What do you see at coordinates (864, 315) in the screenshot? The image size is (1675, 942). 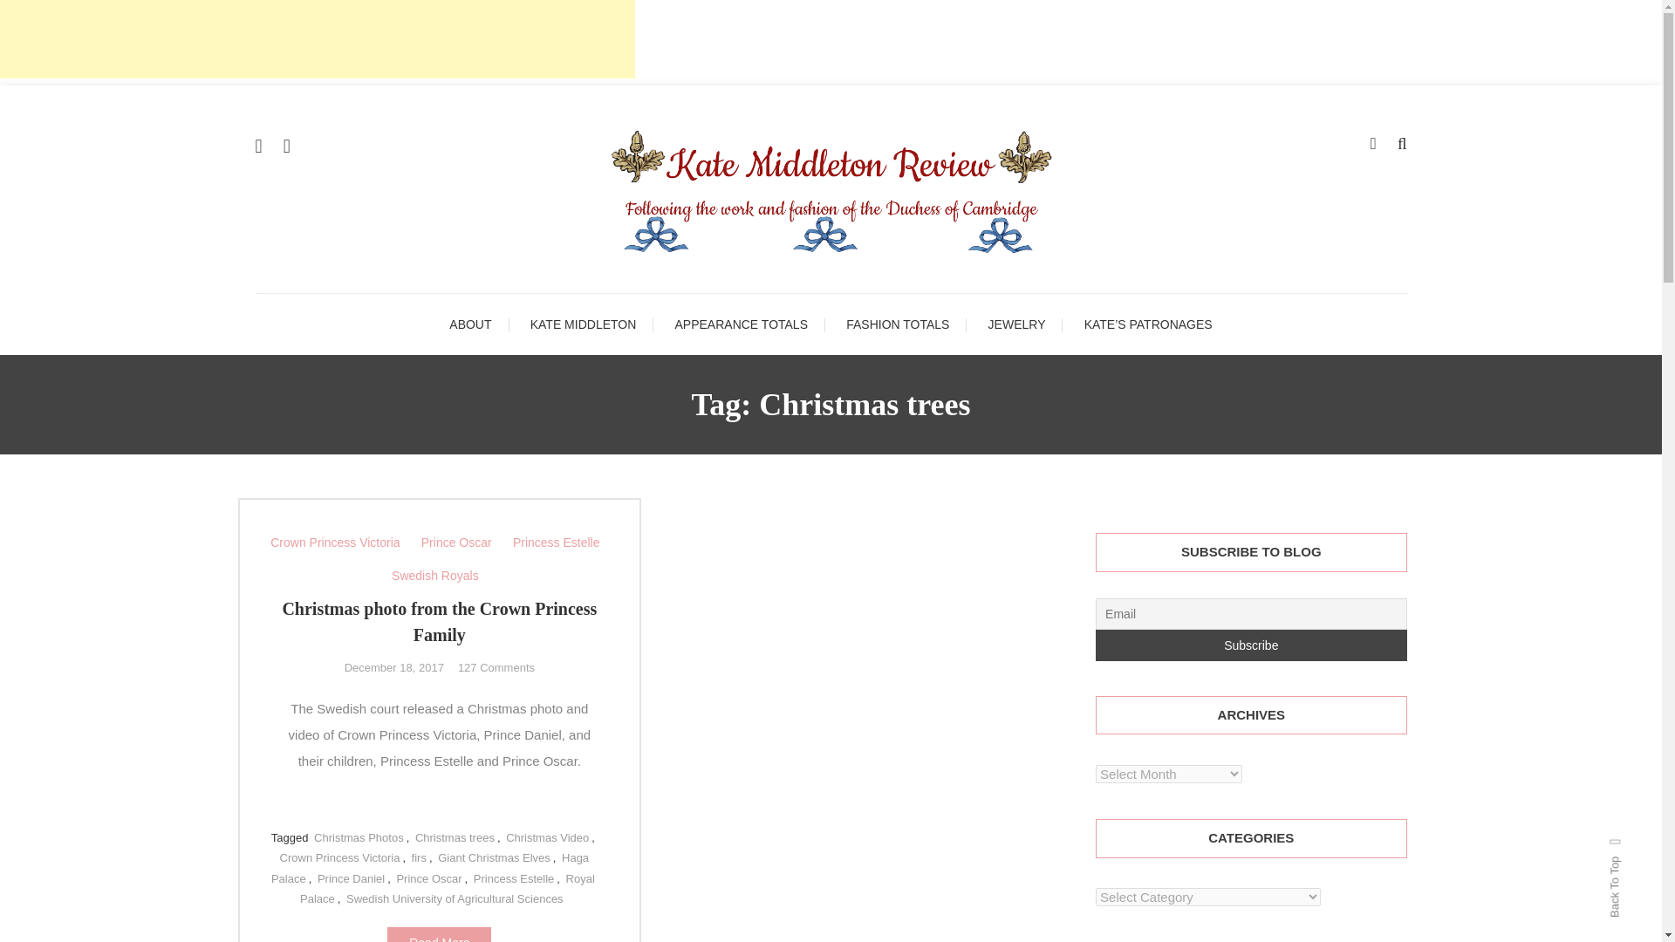 I see `Kate Middleton Review` at bounding box center [864, 315].